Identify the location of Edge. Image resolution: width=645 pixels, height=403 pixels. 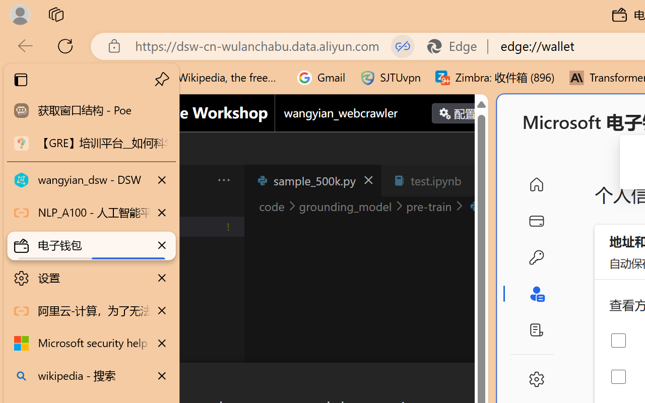
(457, 46).